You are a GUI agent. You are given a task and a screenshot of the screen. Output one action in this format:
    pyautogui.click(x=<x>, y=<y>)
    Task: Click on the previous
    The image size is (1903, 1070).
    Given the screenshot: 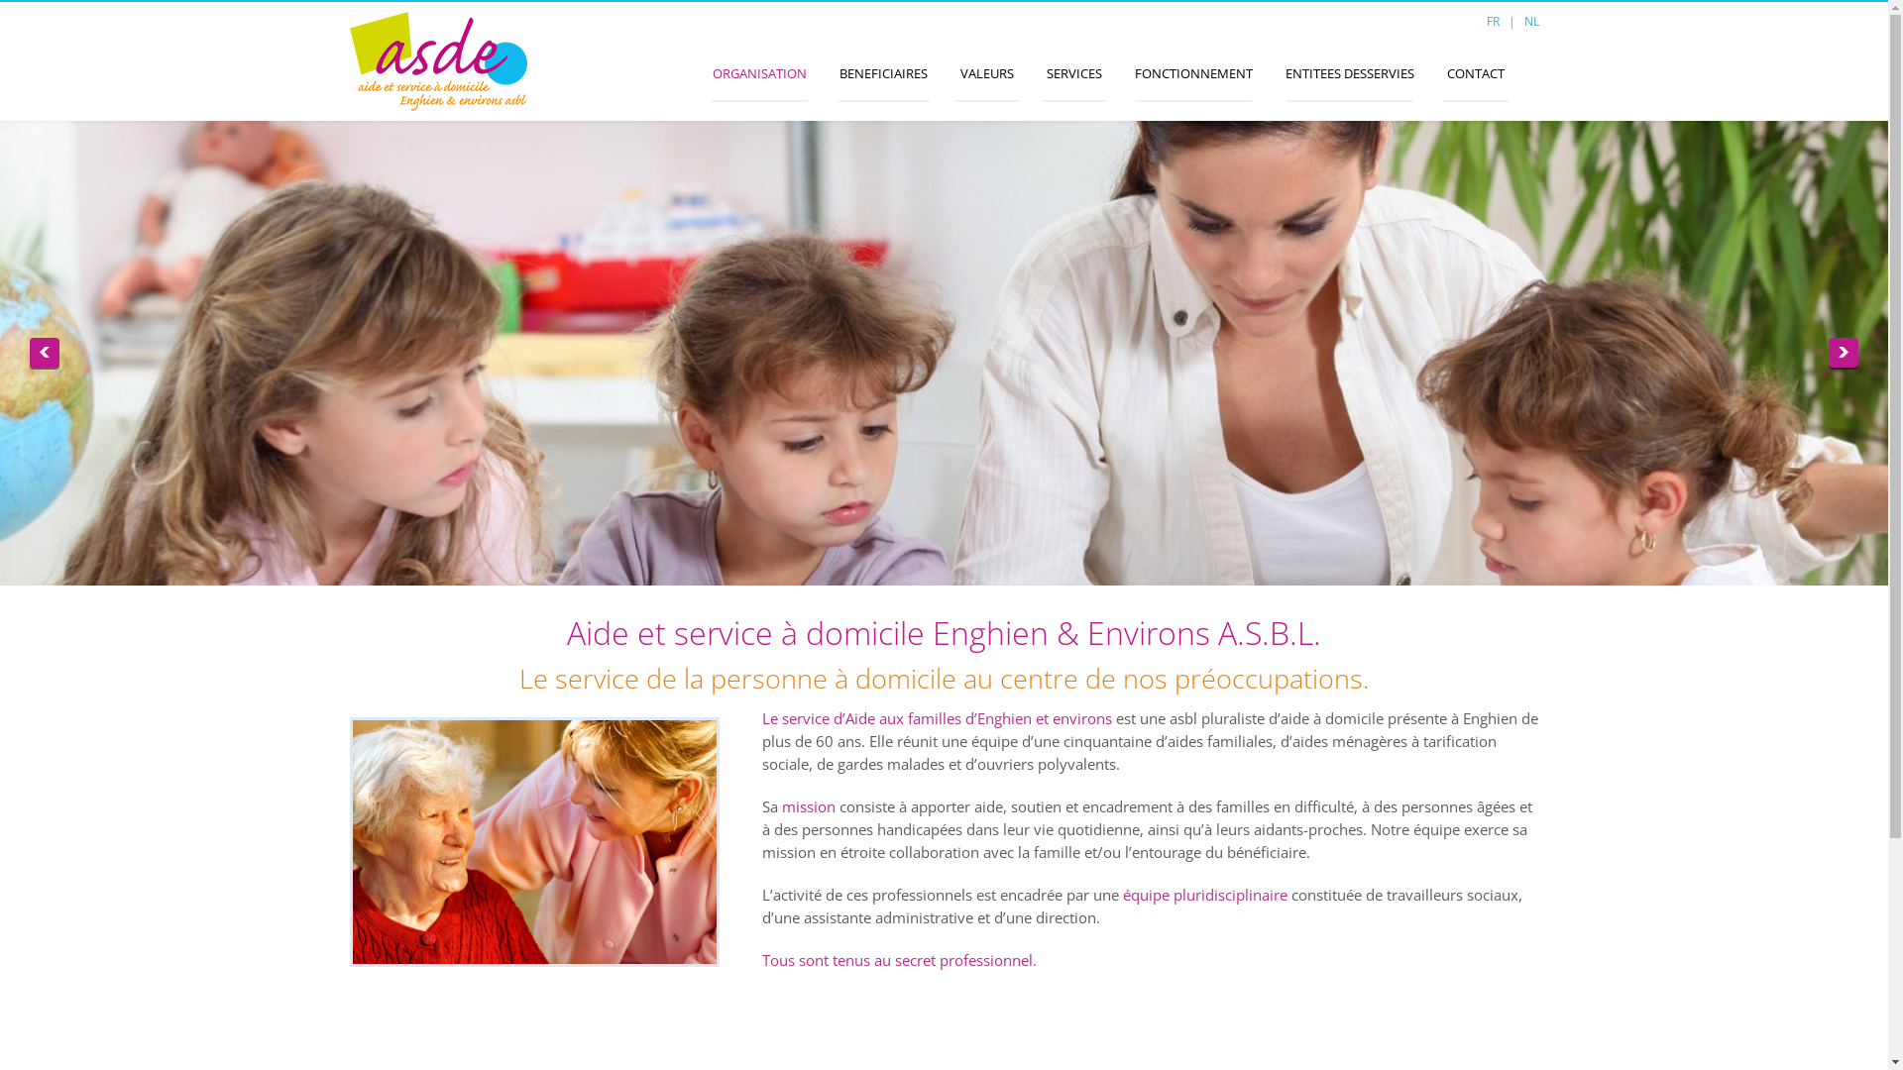 What is the action you would take?
    pyautogui.click(x=45, y=353)
    